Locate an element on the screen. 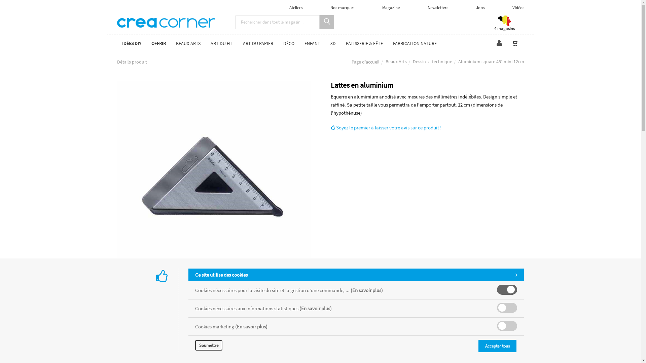  Dessin is located at coordinates (419, 62).